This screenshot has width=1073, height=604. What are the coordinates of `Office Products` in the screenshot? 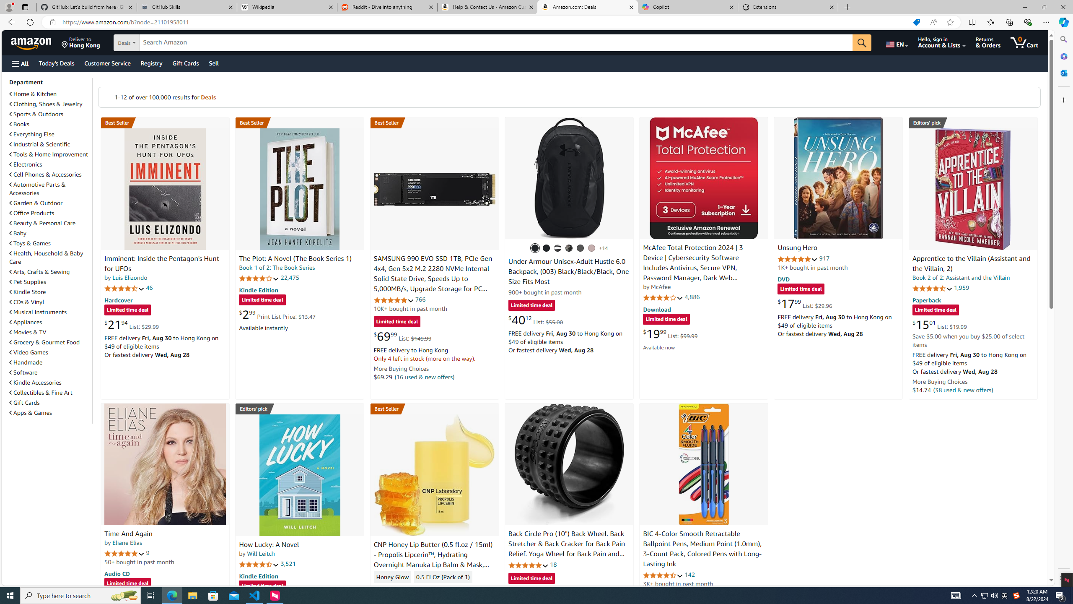 It's located at (32, 213).